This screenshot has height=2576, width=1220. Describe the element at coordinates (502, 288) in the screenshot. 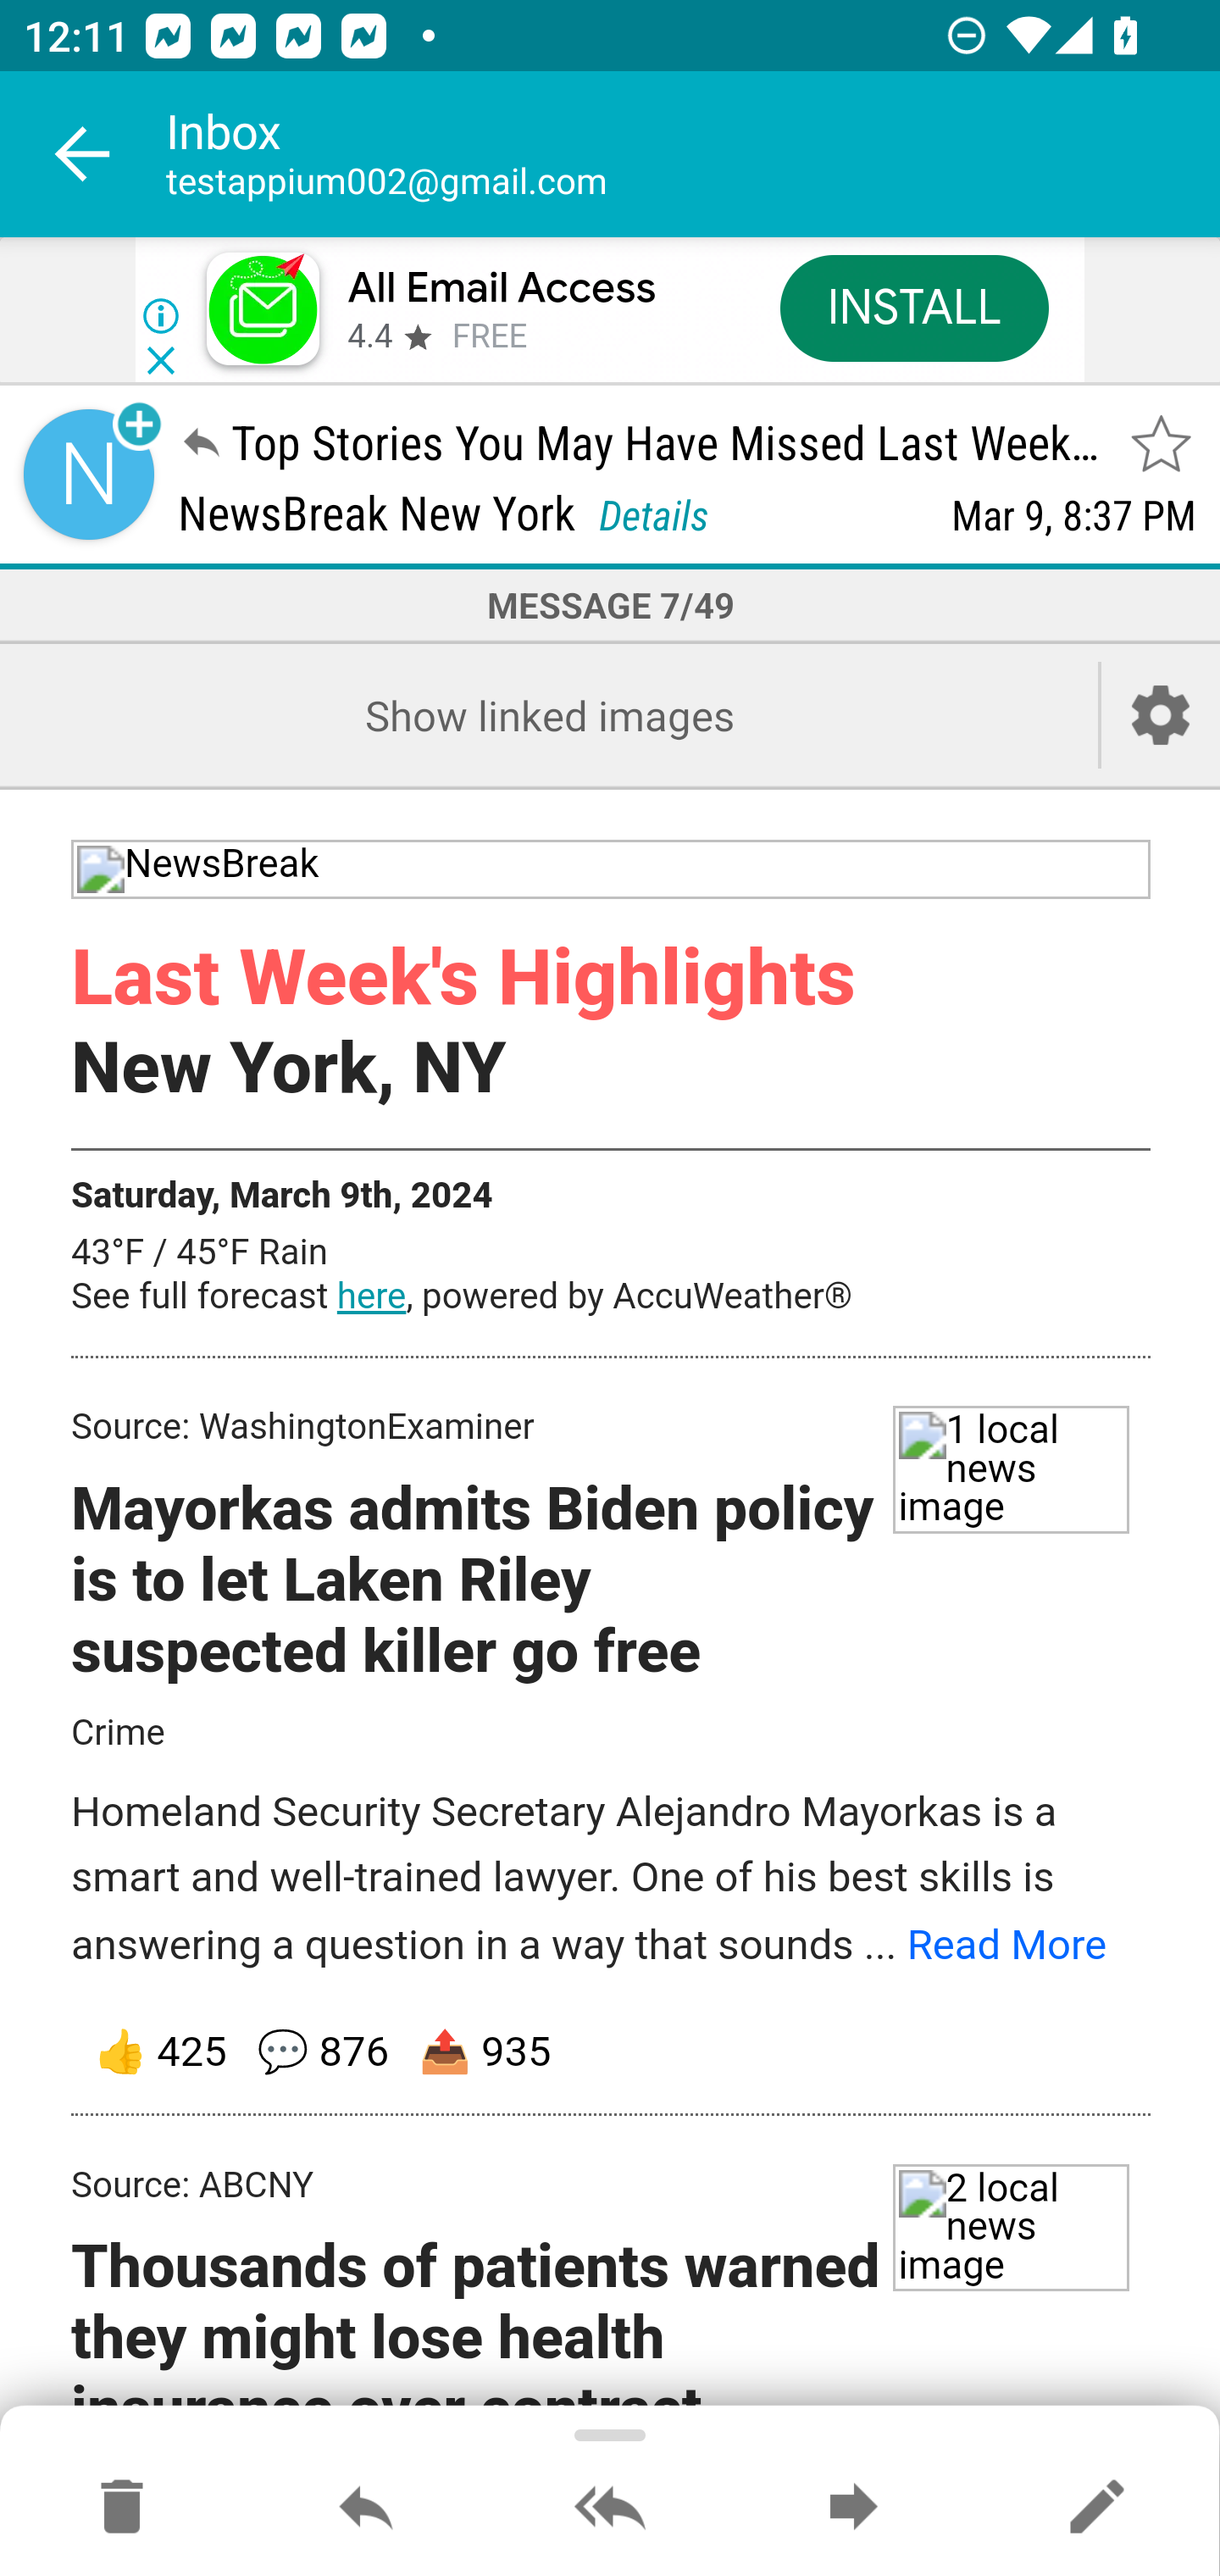

I see `All Email Access` at that location.